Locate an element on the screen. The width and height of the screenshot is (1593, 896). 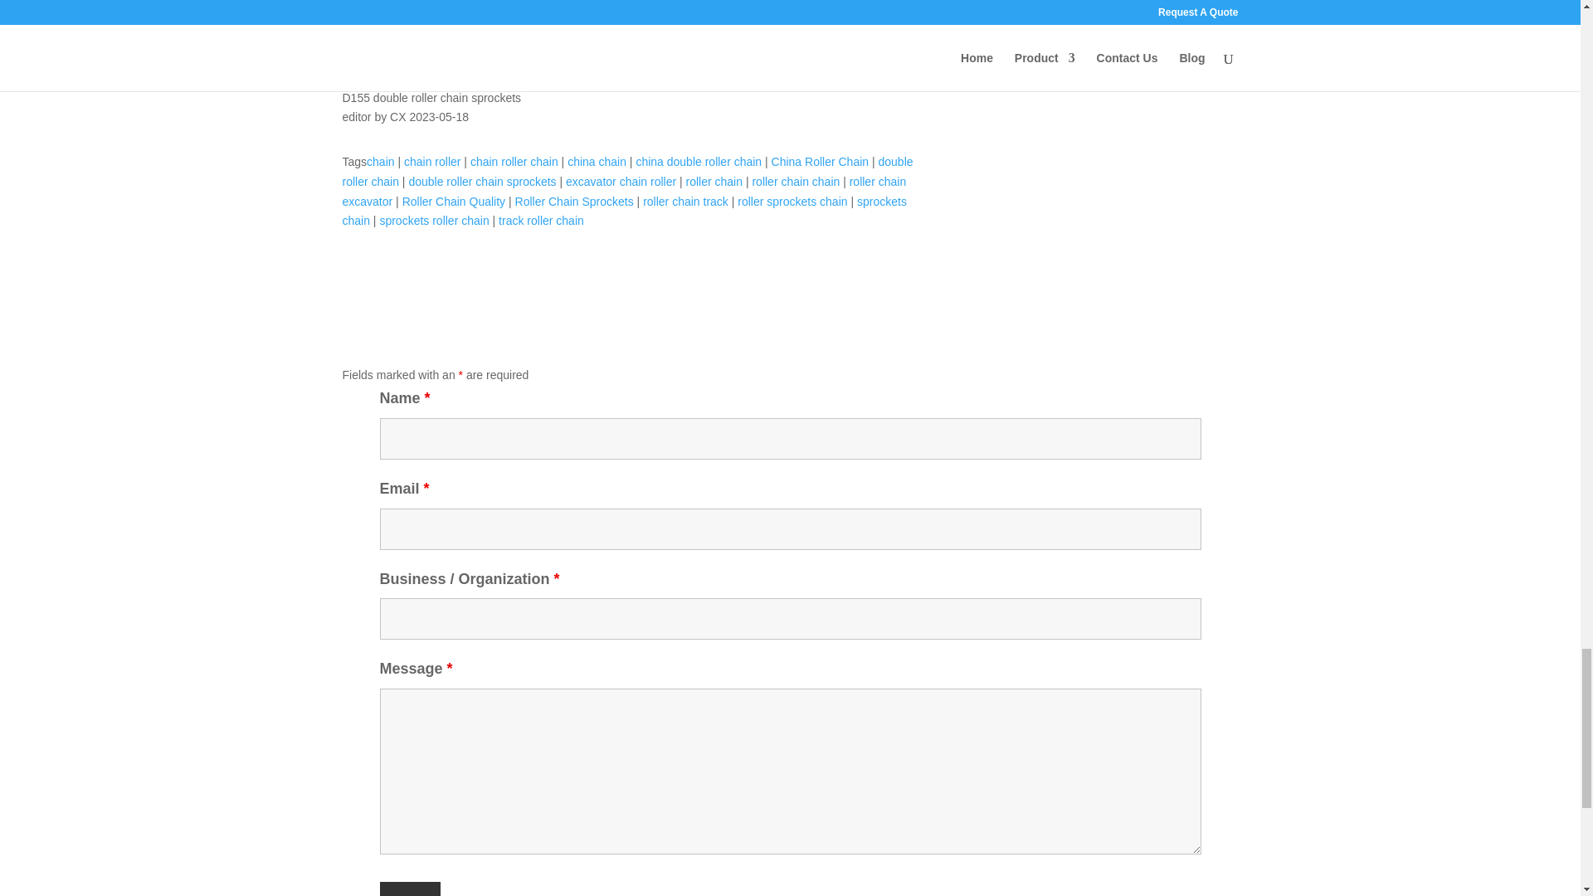
china double roller chain is located at coordinates (699, 161).